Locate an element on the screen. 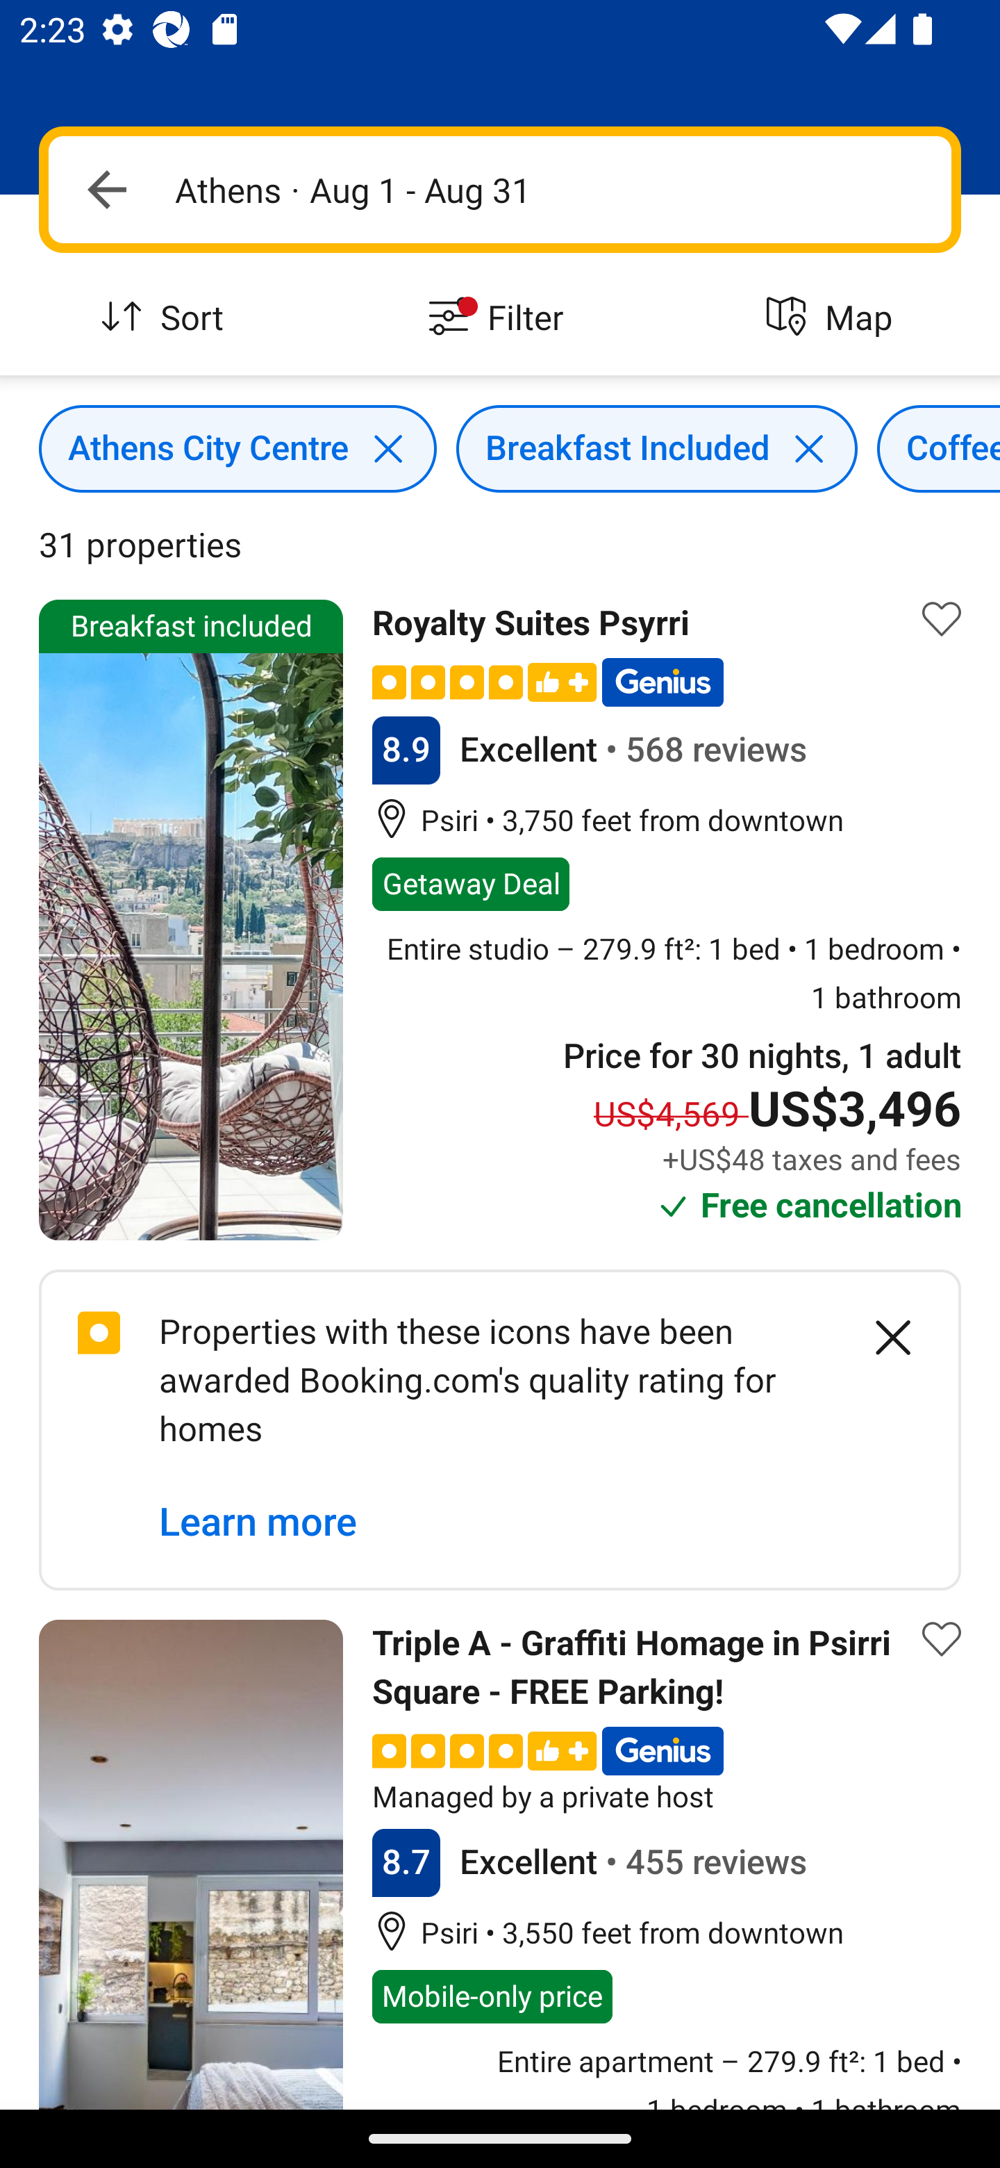 The image size is (1000, 2168). Save property to list is located at coordinates (942, 618).